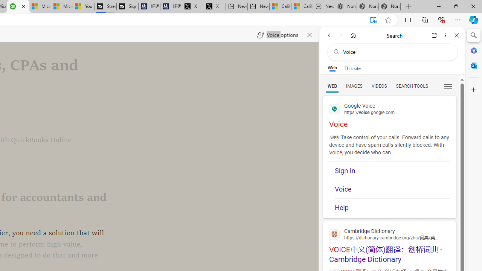 Image resolution: width=482 pixels, height=271 pixels. Describe the element at coordinates (392, 205) in the screenshot. I see `Help` at that location.